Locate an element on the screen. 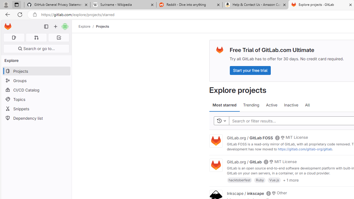  GitLab.org / GitLab FOSS is located at coordinates (250, 137).